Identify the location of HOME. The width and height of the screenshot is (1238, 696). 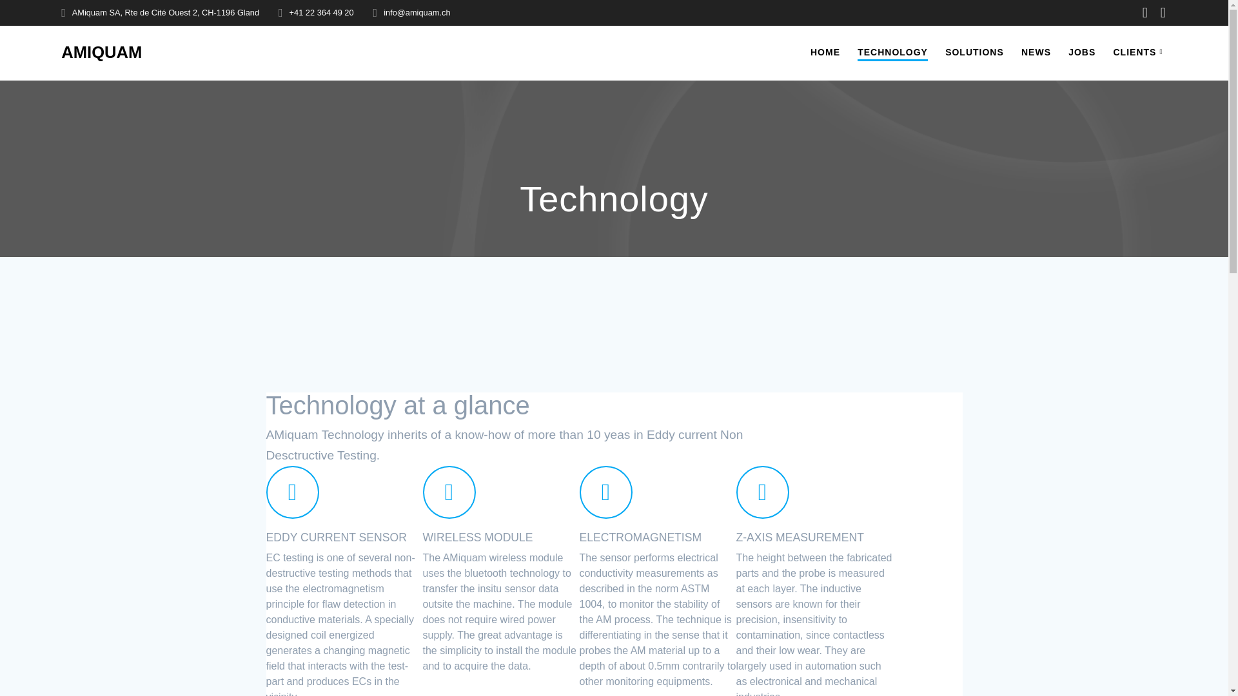
(825, 52).